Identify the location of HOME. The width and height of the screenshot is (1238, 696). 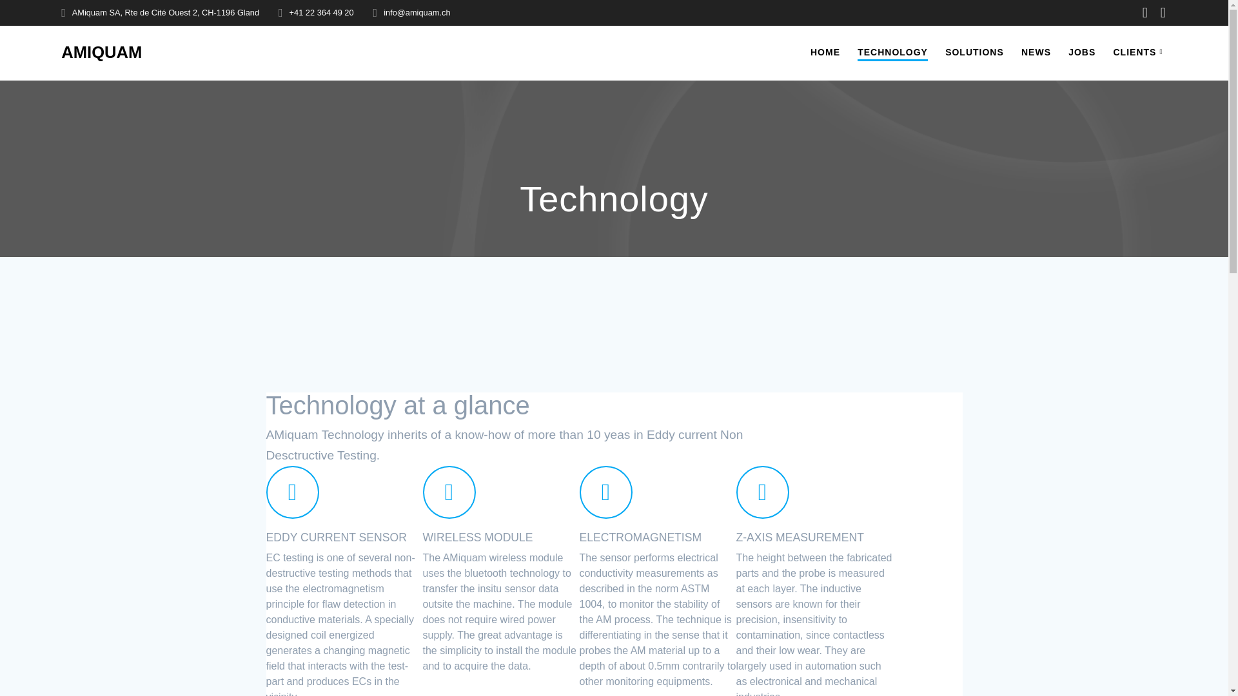
(825, 52).